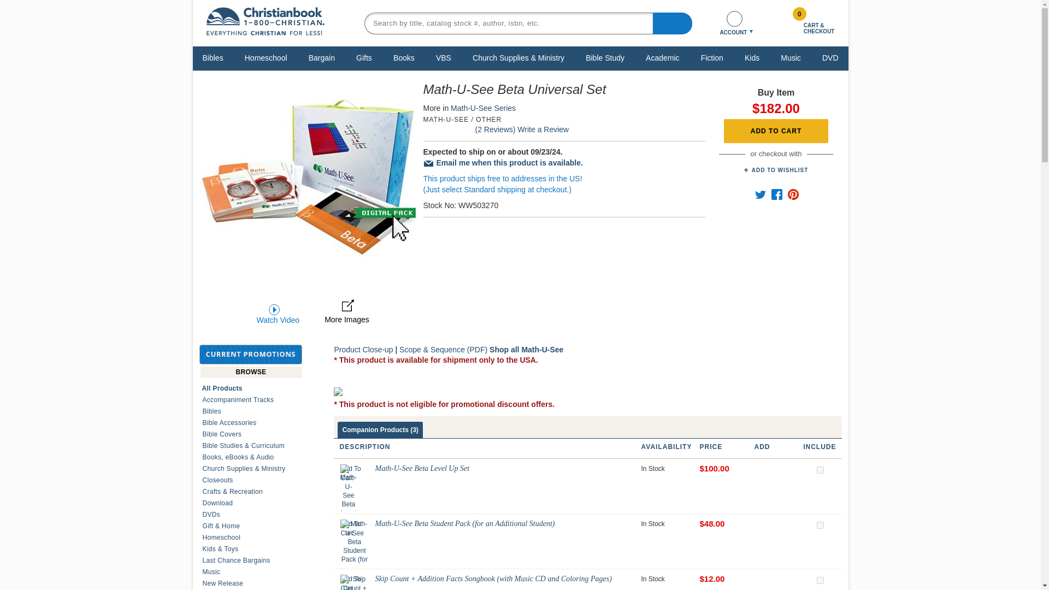  Describe the element at coordinates (266, 57) in the screenshot. I see `Homeschool` at that location.